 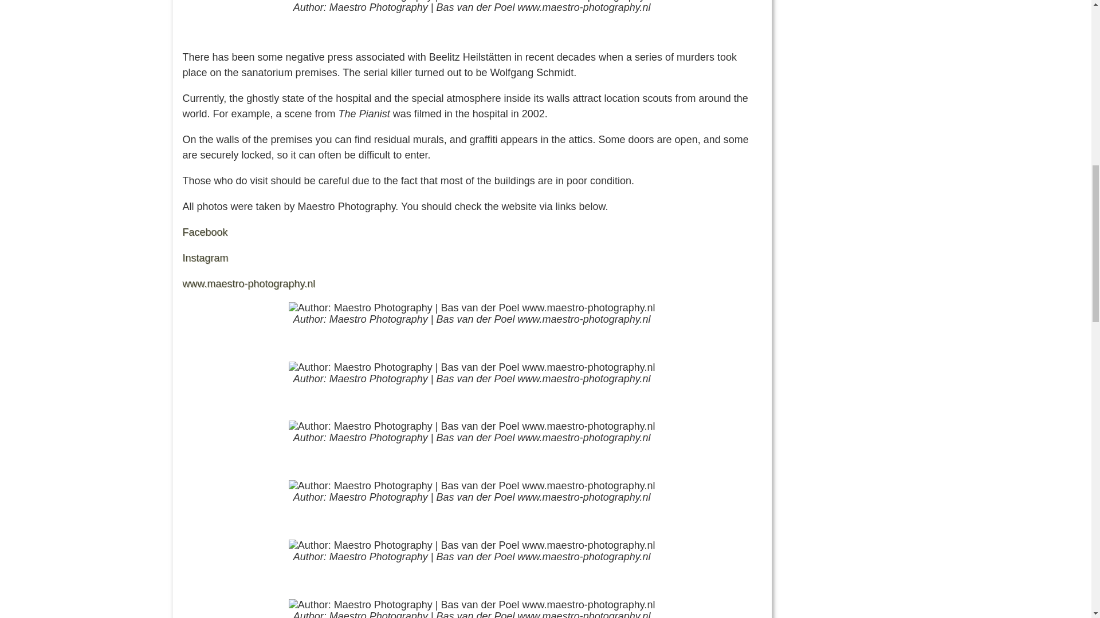 I want to click on Facebook, so click(x=205, y=232).